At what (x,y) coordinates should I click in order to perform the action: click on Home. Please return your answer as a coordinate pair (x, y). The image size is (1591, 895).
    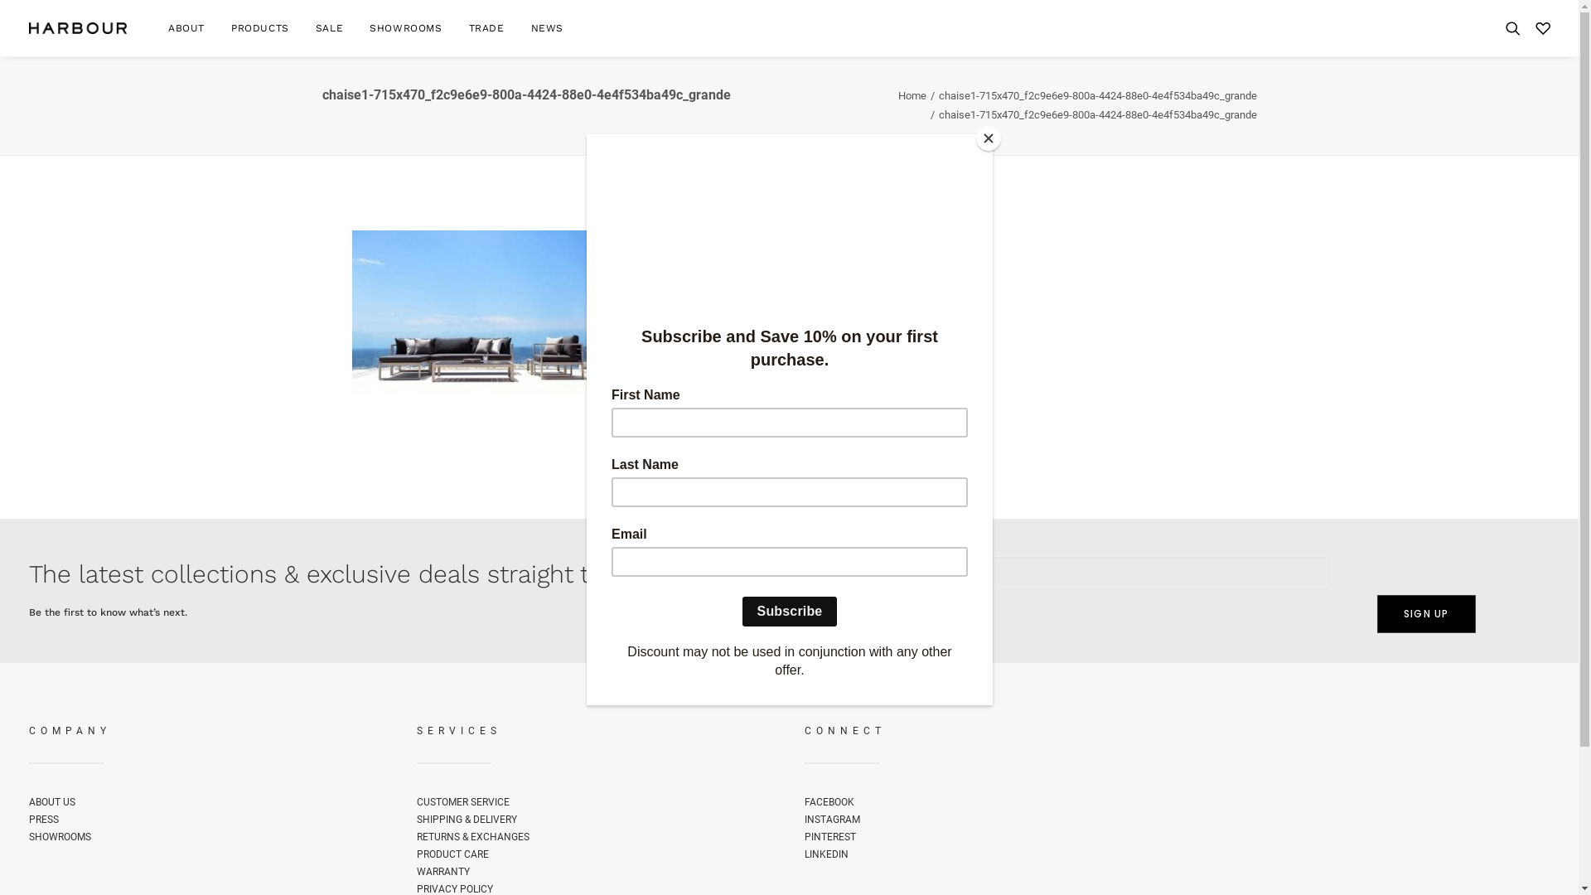
    Looking at the image, I should click on (912, 96).